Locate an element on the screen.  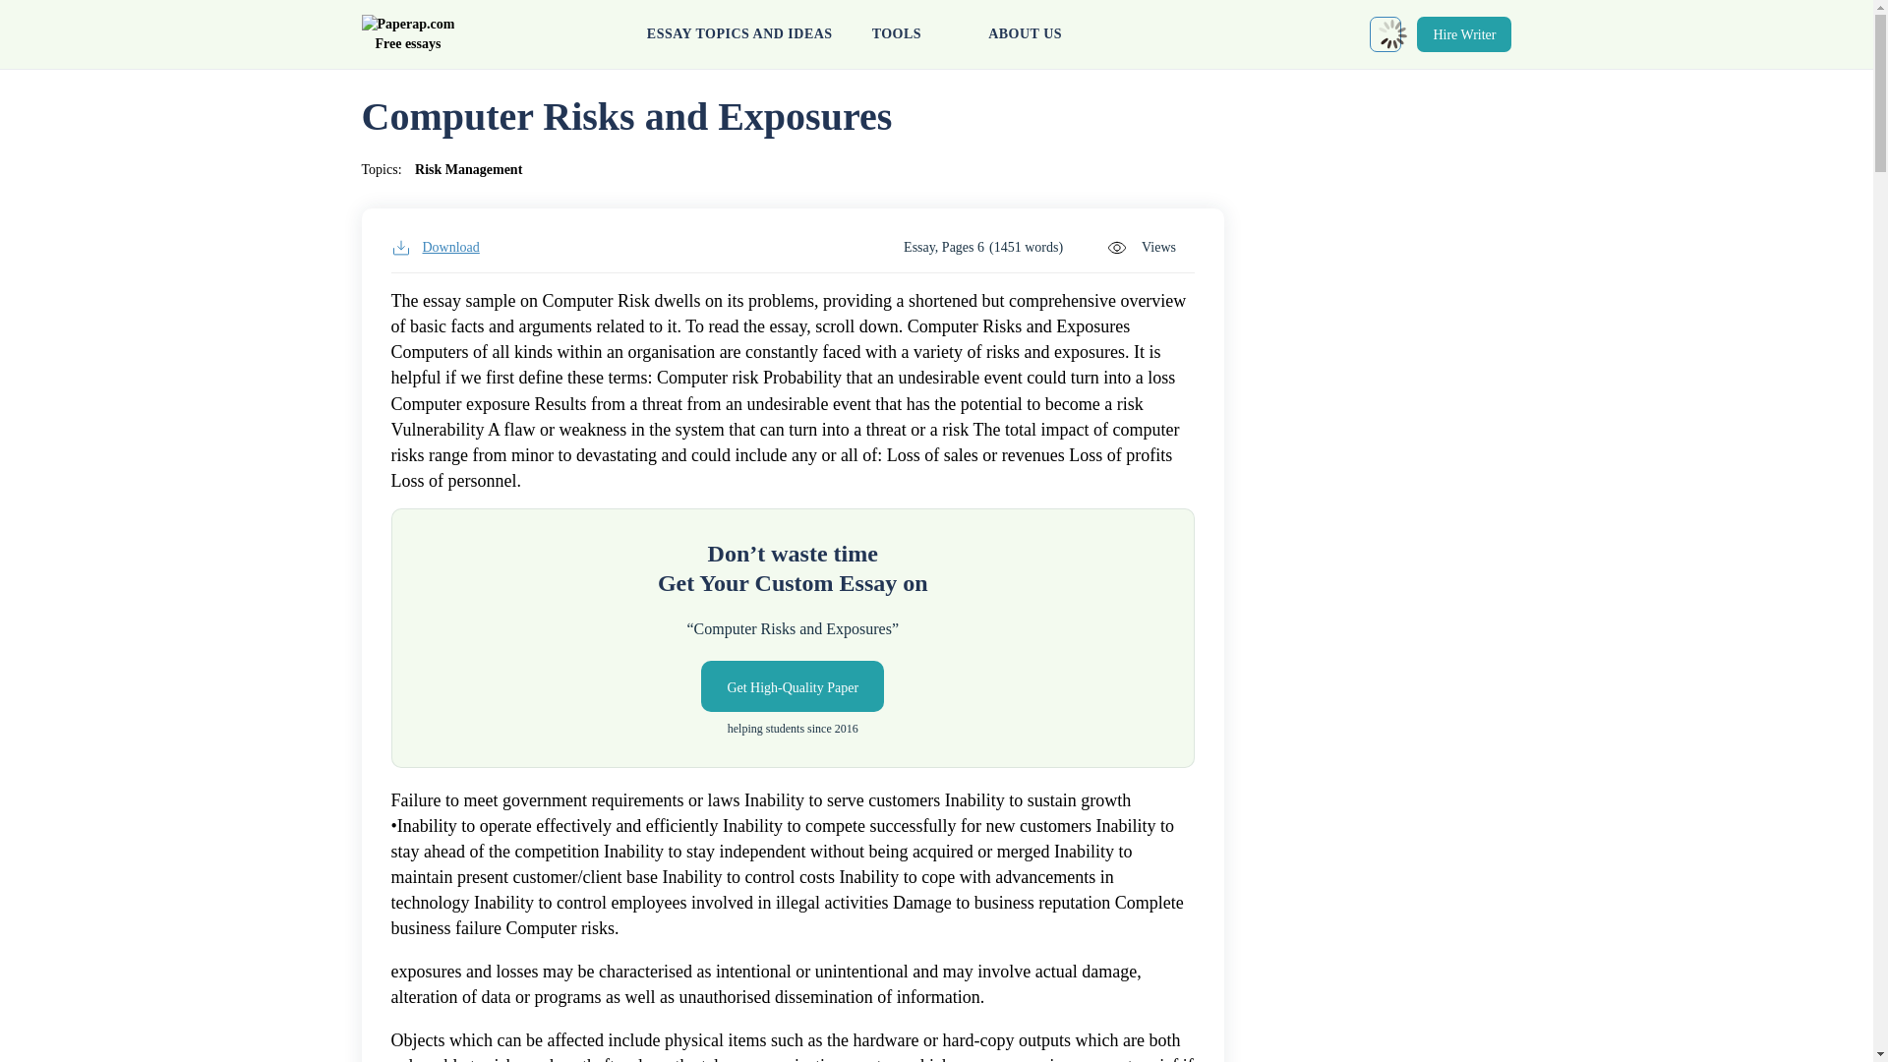
Free essays is located at coordinates (408, 35).